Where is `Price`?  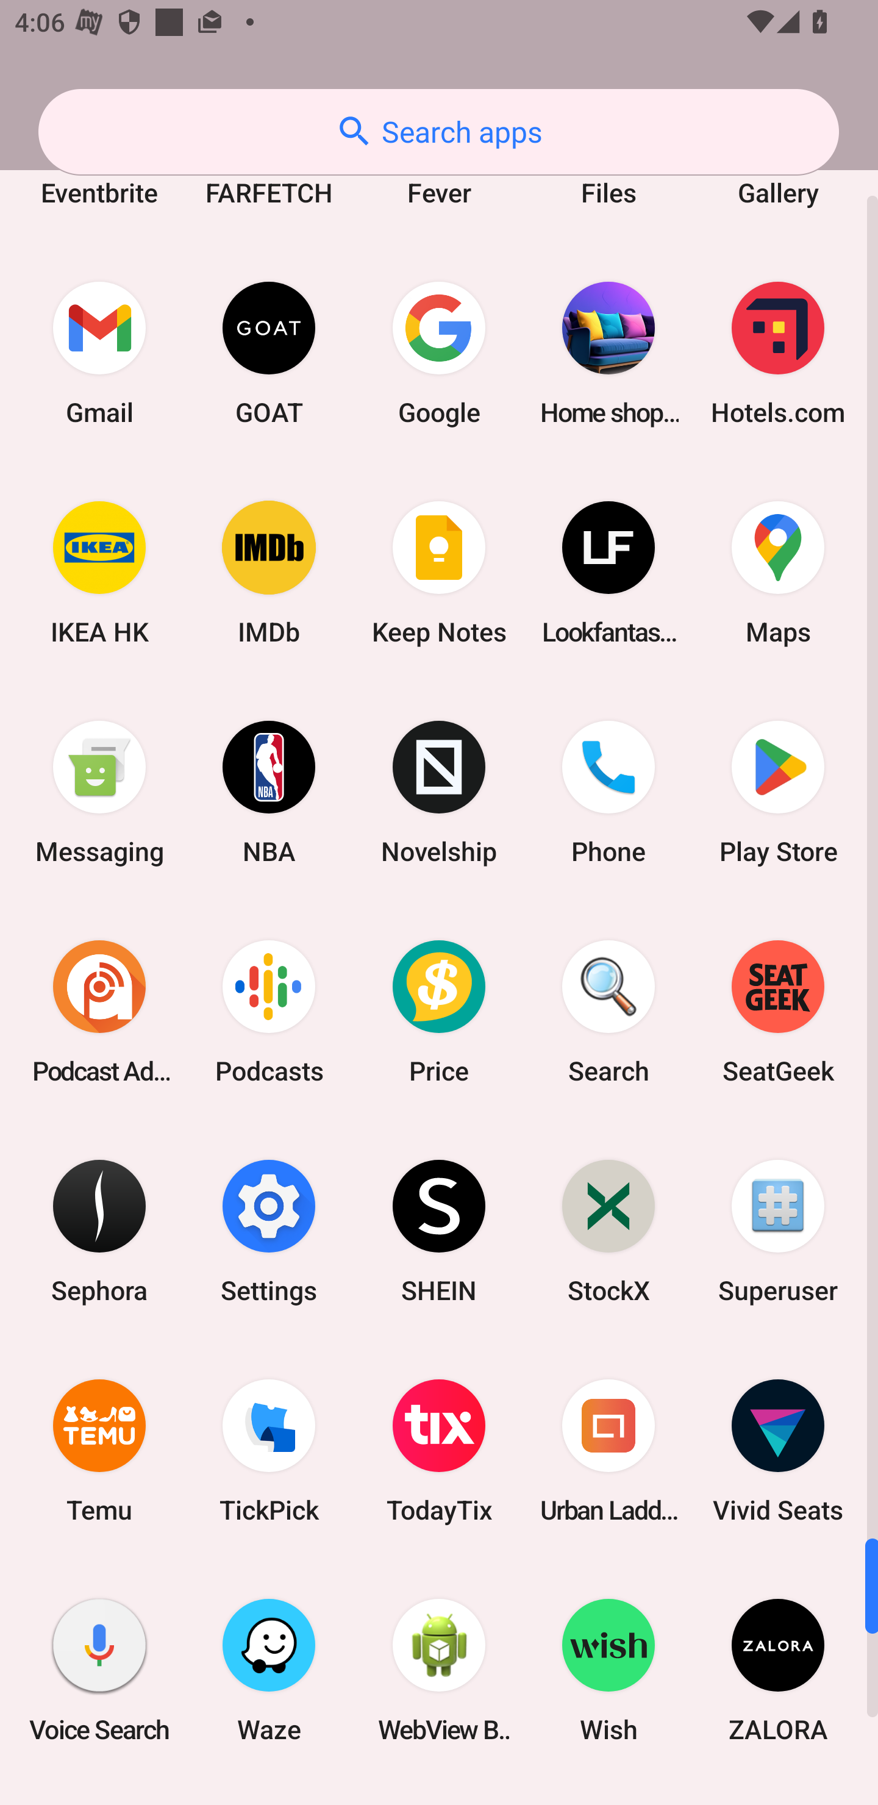 Price is located at coordinates (439, 1012).